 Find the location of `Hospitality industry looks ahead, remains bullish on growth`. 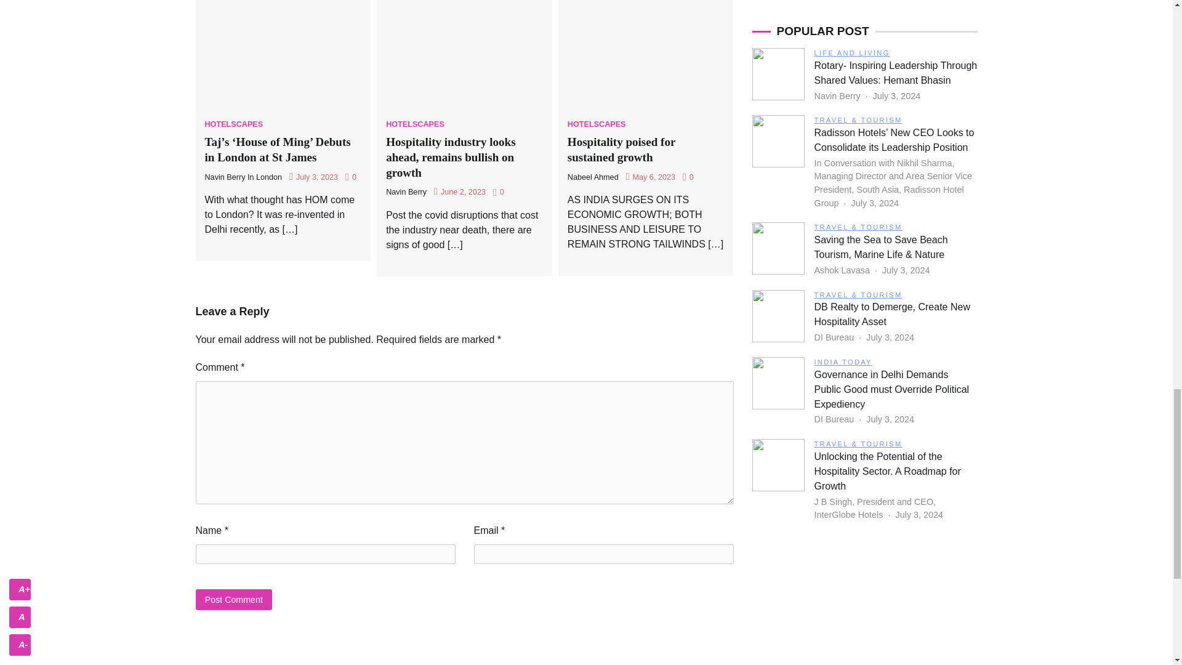

Hospitality industry looks ahead, remains bullish on growth is located at coordinates (451, 157).